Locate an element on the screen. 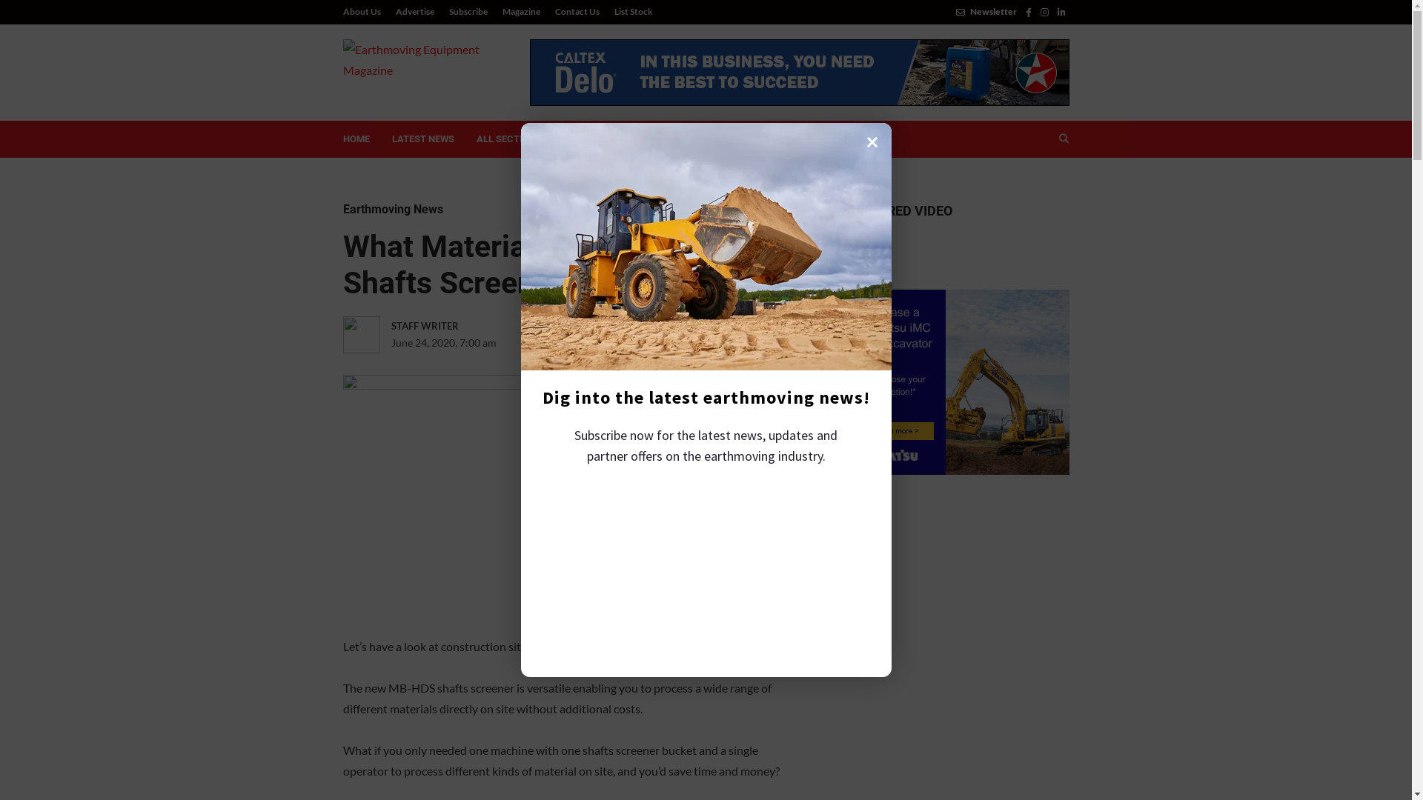 Image resolution: width=1423 pixels, height=800 pixels. Share on Twitter is located at coordinates (621, 343).